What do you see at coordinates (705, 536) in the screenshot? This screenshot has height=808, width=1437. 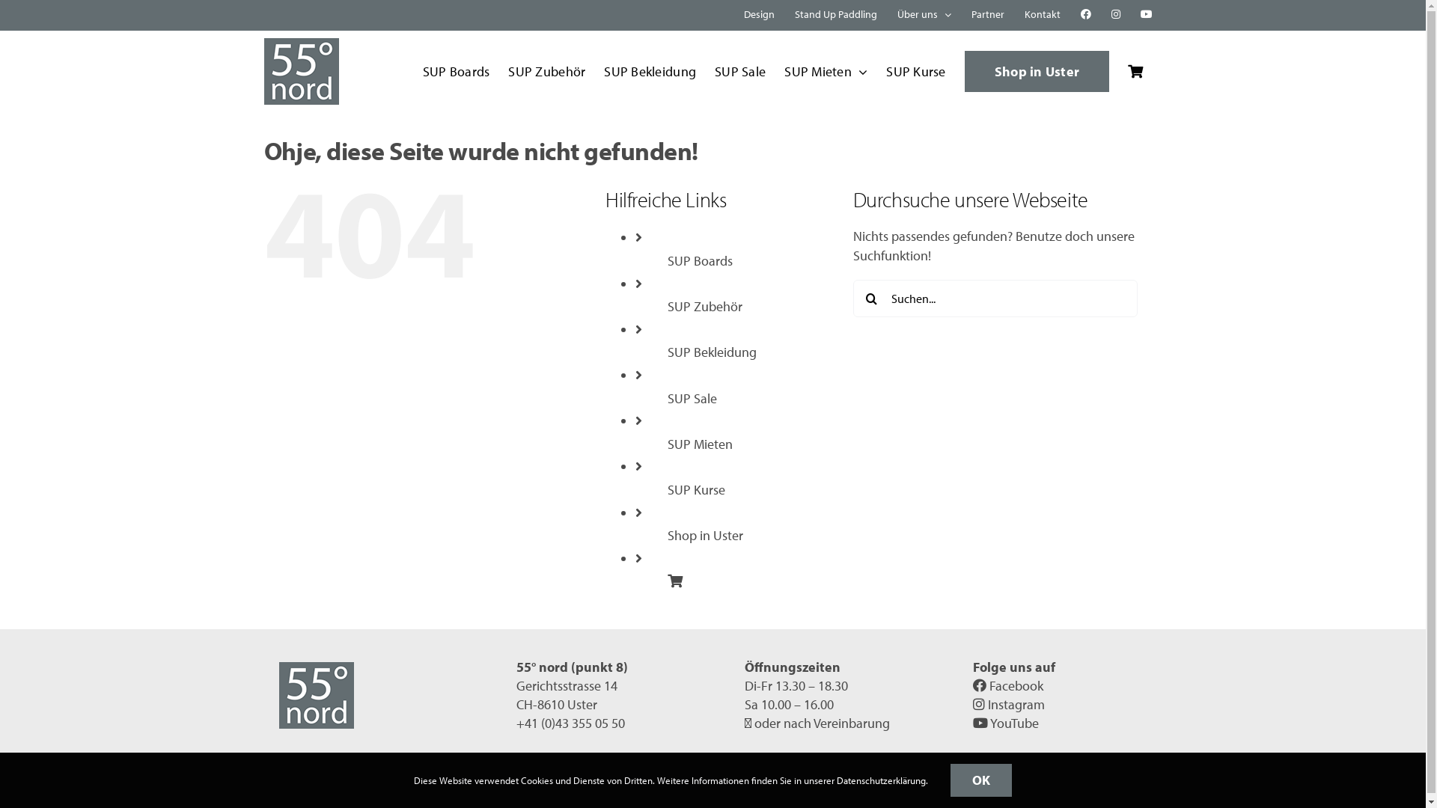 I see `Shop in Uster` at bounding box center [705, 536].